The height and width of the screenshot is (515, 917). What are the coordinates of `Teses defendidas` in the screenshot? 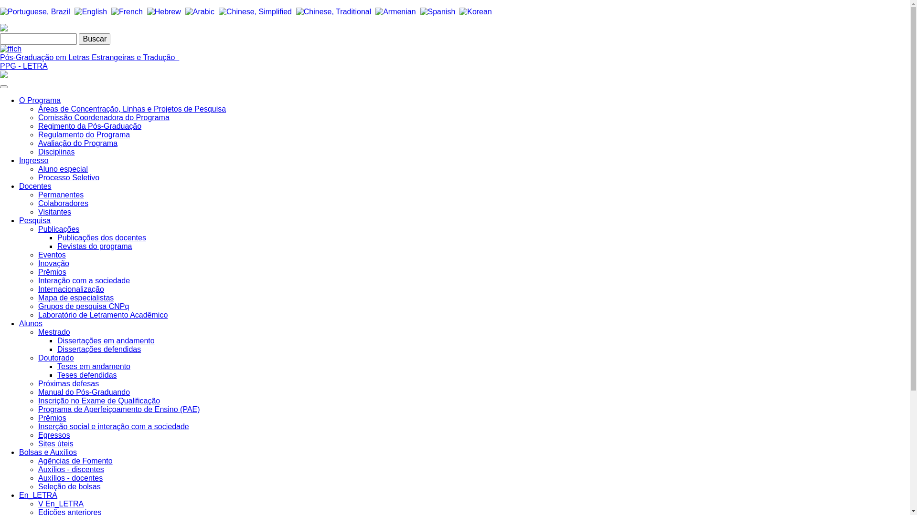 It's located at (87, 375).